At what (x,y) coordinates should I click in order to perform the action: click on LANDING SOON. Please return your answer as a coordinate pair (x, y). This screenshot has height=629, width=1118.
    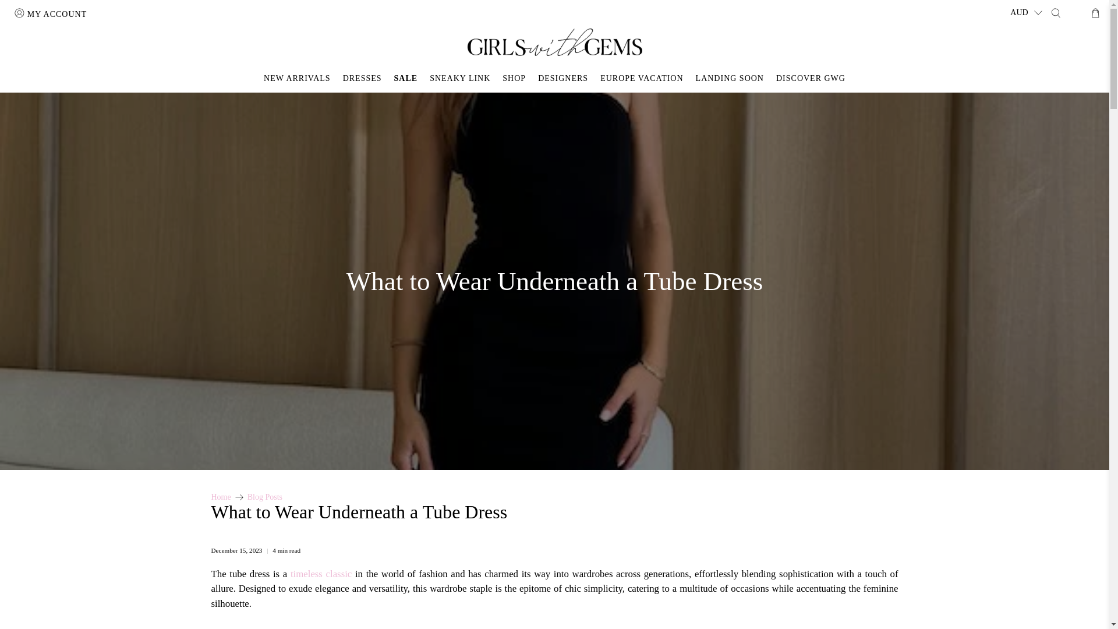
    Looking at the image, I should click on (730, 78).